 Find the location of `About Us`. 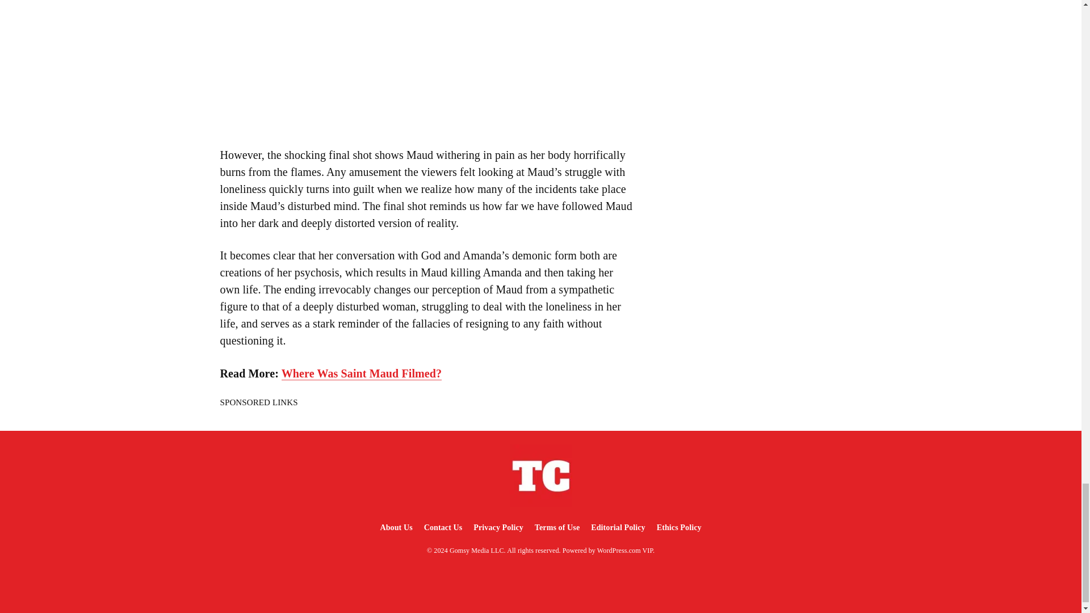

About Us is located at coordinates (395, 528).